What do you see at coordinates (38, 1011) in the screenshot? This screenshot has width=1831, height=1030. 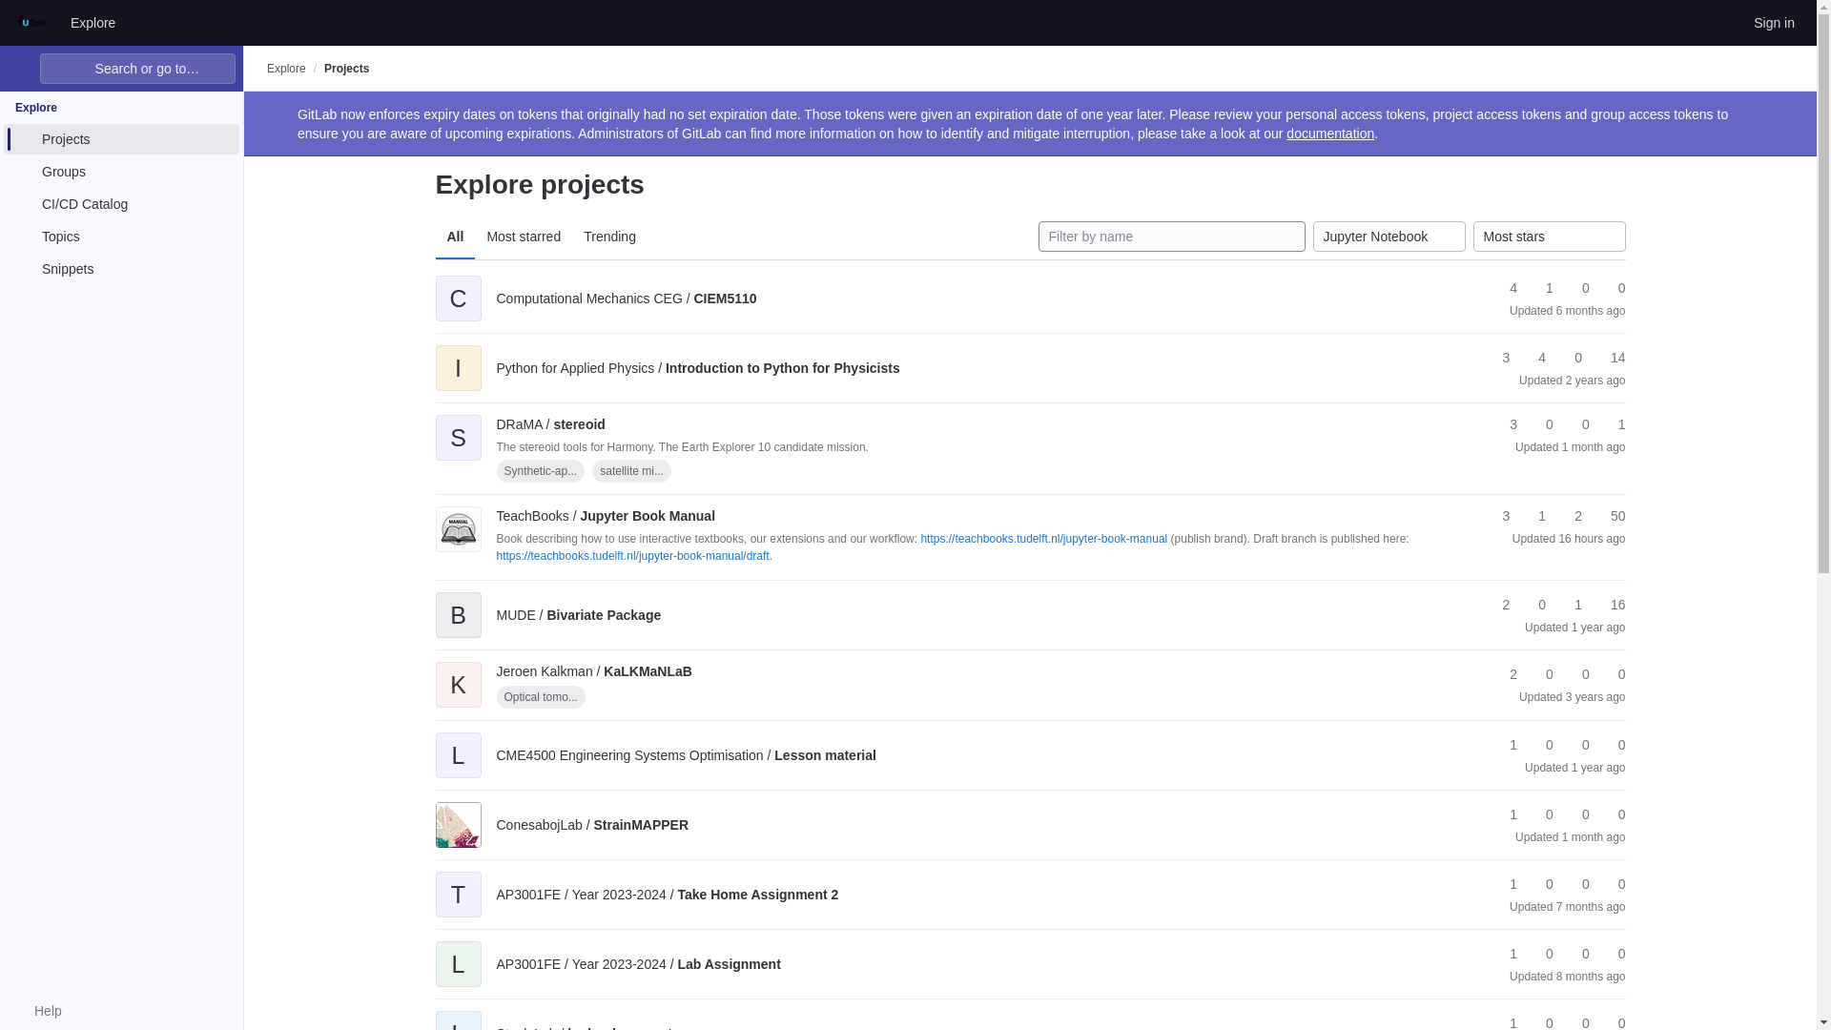 I see `Help` at bounding box center [38, 1011].